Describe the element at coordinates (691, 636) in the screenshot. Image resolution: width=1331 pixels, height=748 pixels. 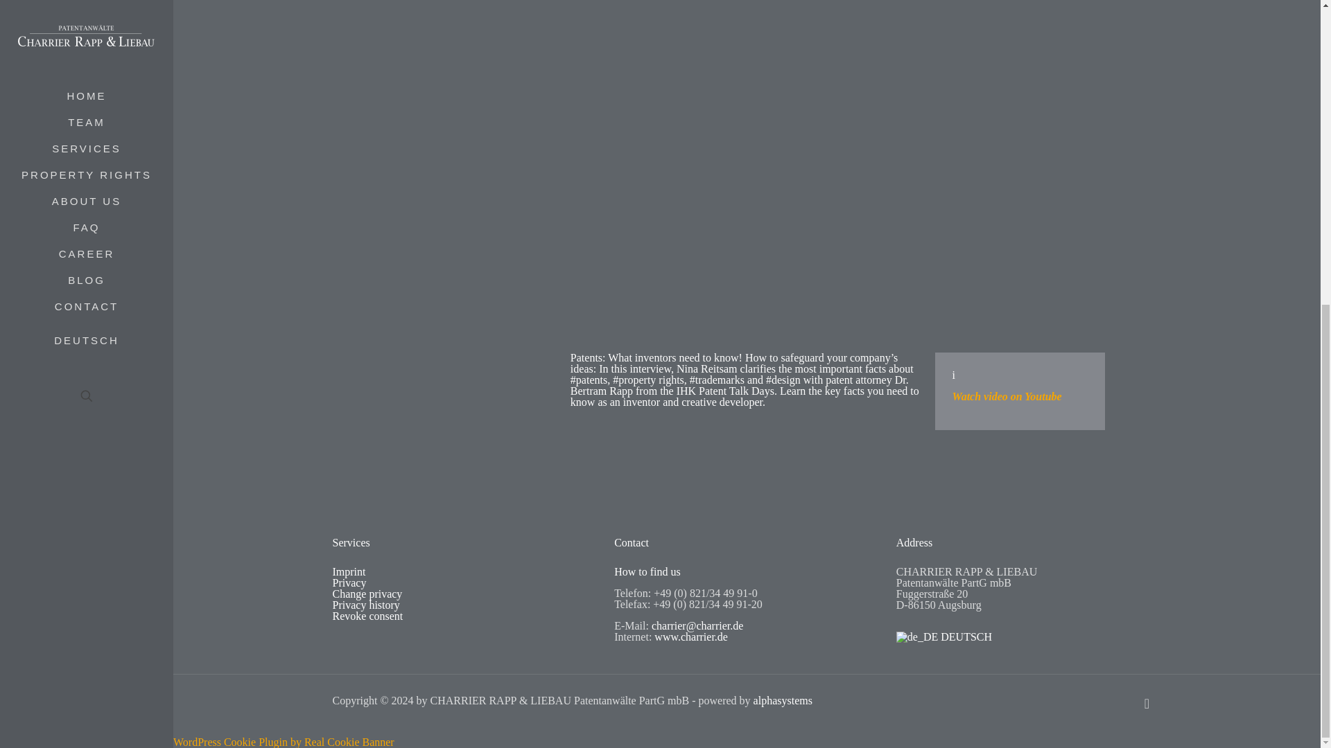
I see `www.charrier.de` at that location.